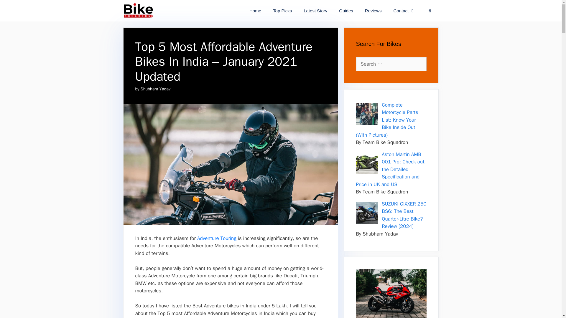 The image size is (566, 318). I want to click on Latest Story, so click(315, 11).